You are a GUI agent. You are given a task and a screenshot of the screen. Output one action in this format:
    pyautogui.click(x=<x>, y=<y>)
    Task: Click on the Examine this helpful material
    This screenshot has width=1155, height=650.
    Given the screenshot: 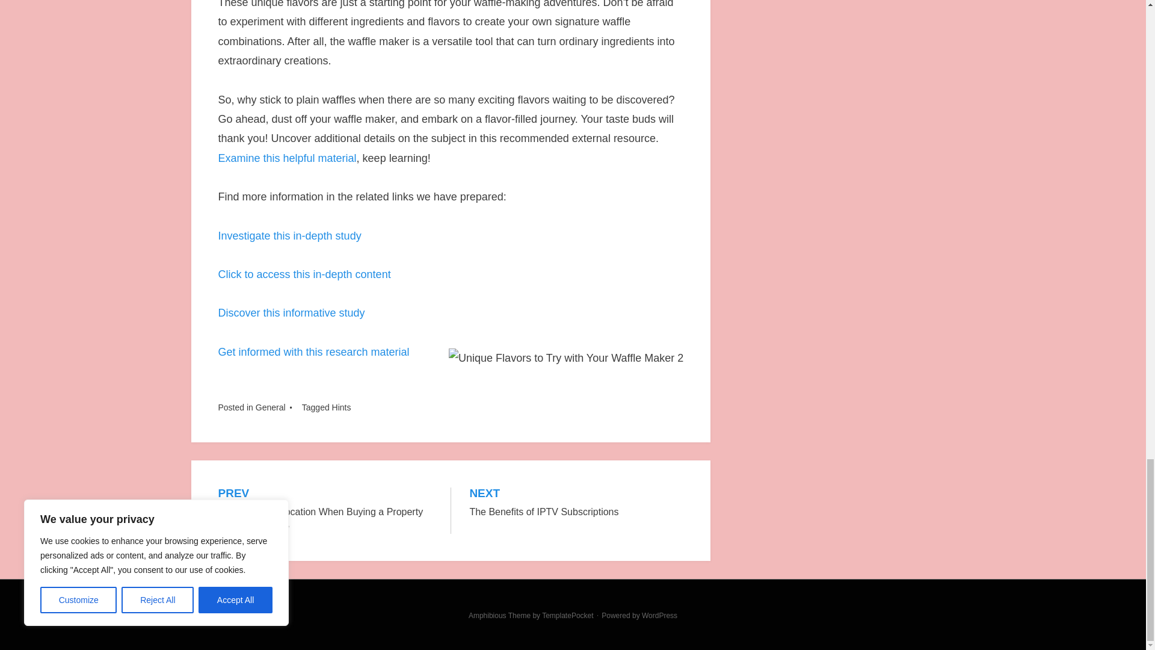 What is the action you would take?
    pyautogui.click(x=289, y=236)
    